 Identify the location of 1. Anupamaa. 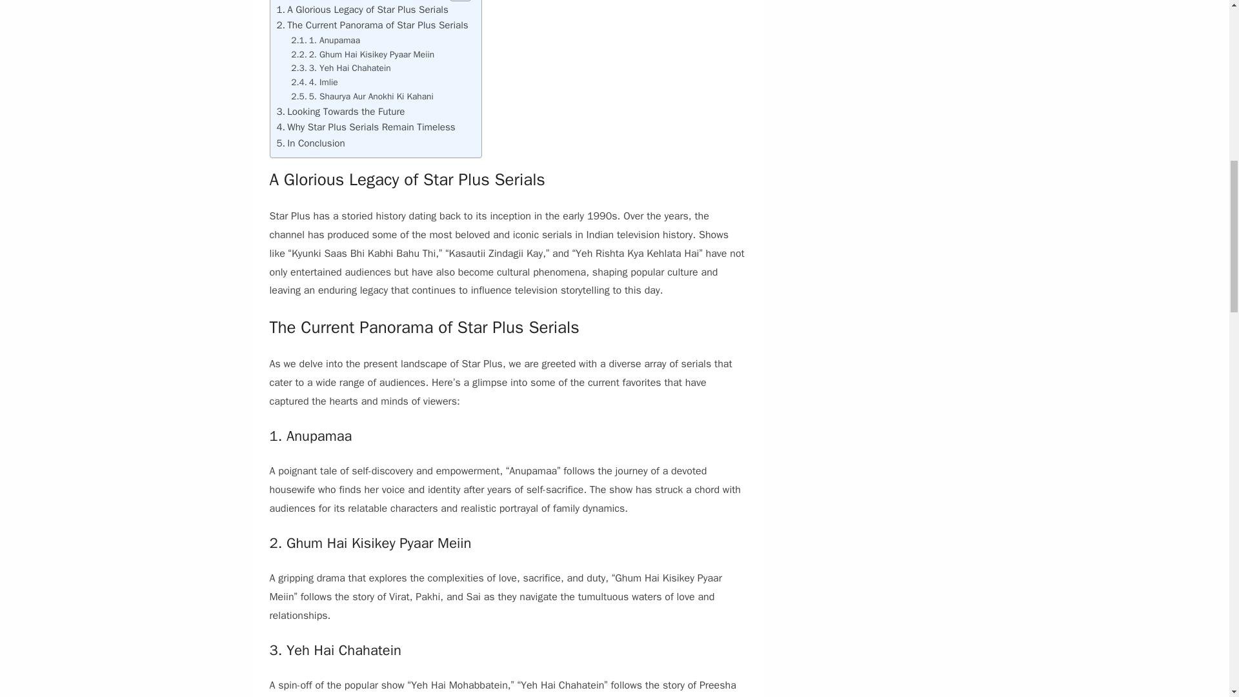
(325, 40).